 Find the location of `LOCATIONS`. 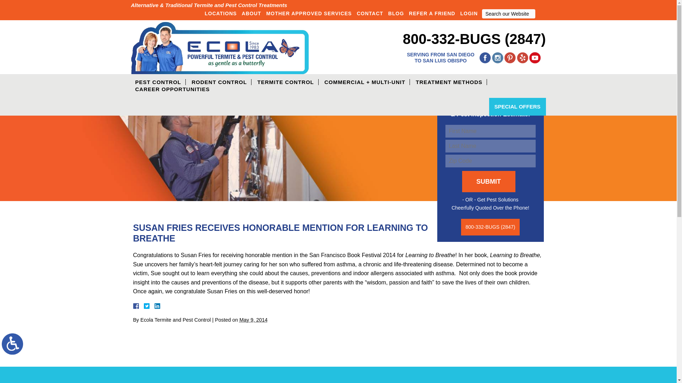

LOCATIONS is located at coordinates (220, 13).